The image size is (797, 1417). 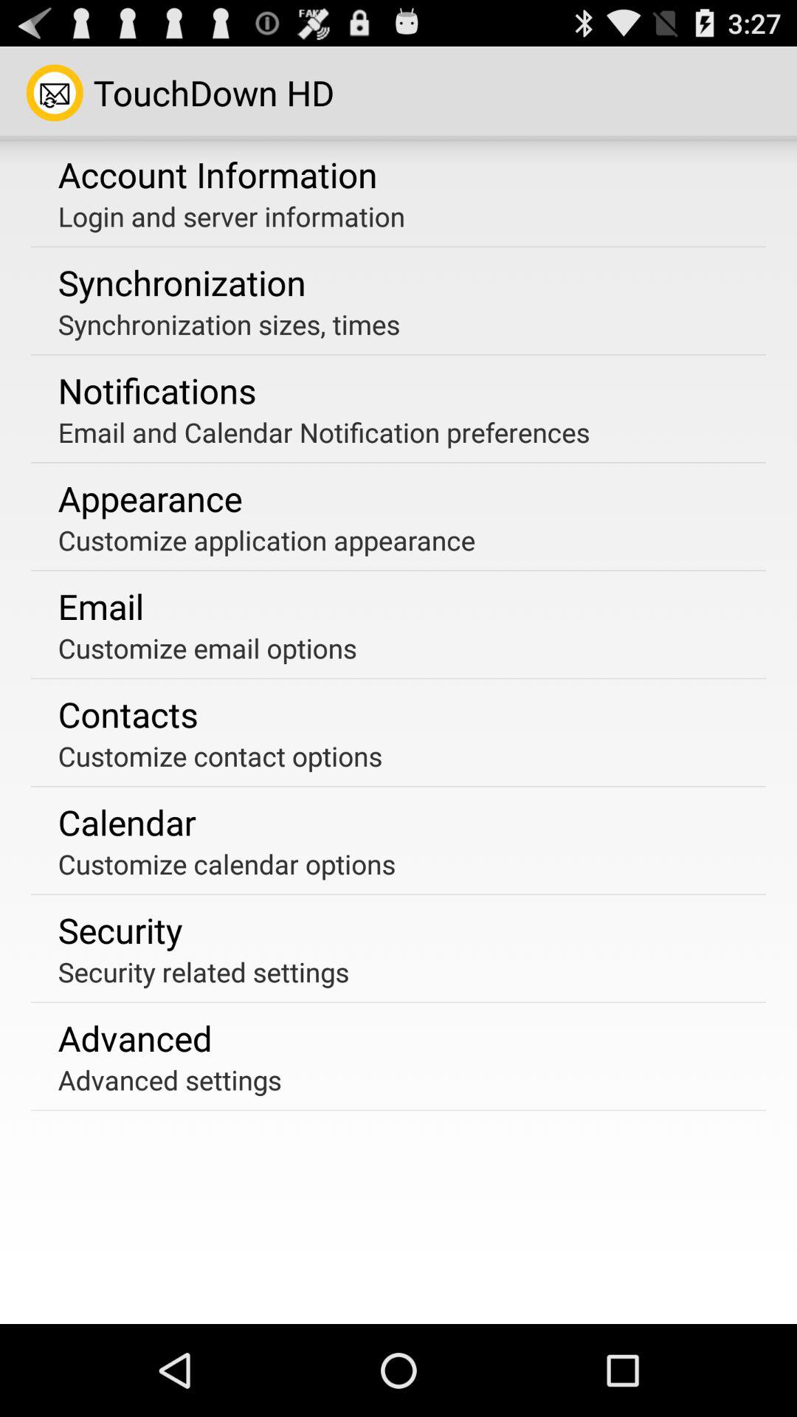 I want to click on swipe until the notifications, so click(x=156, y=390).